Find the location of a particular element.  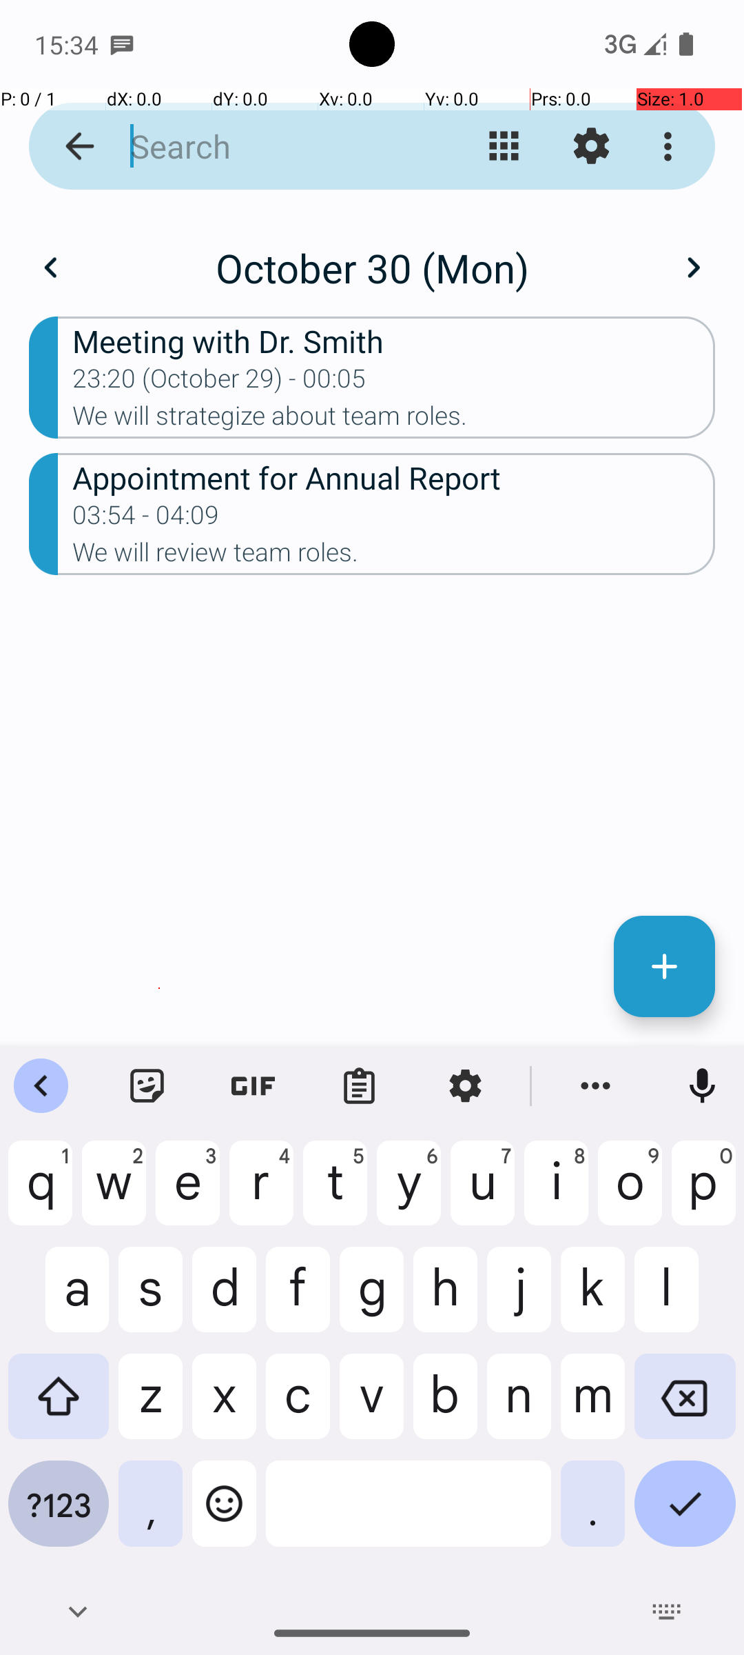

We will strategize about team roles. is located at coordinates (394, 420).